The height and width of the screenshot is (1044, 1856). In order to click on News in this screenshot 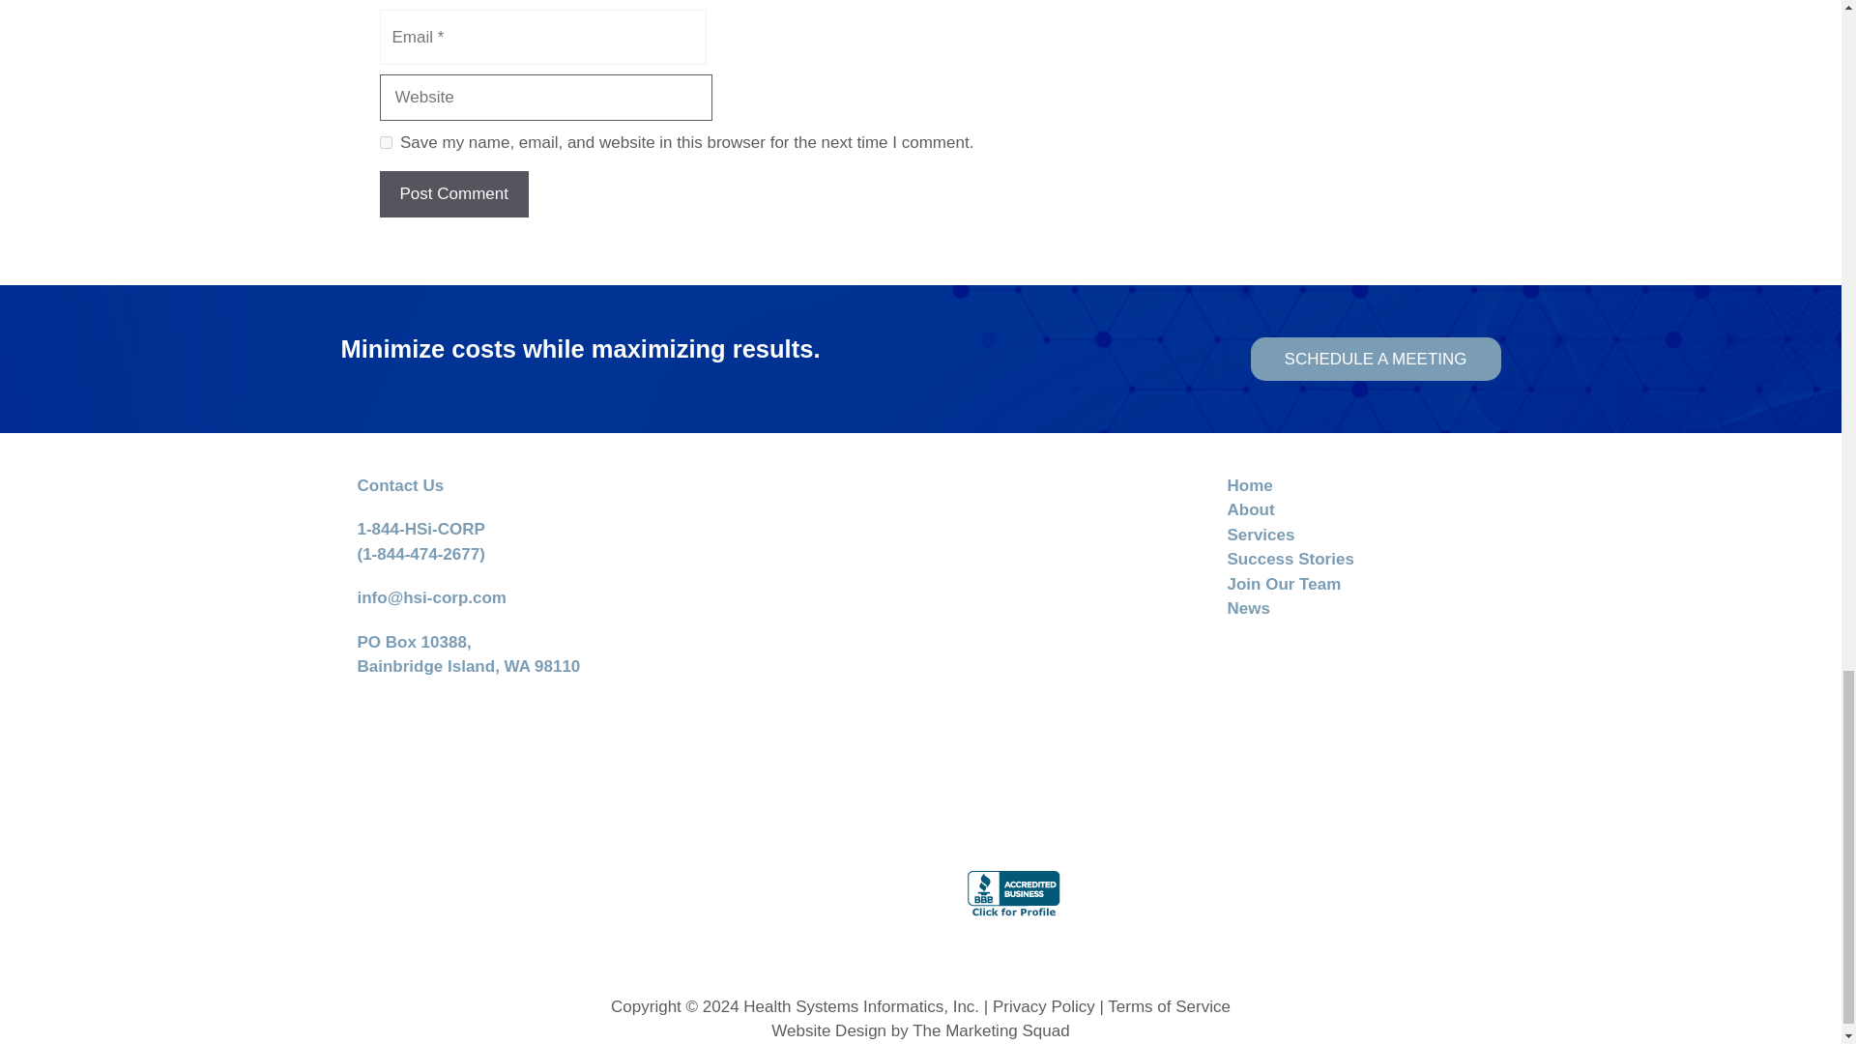, I will do `click(1248, 608)`.